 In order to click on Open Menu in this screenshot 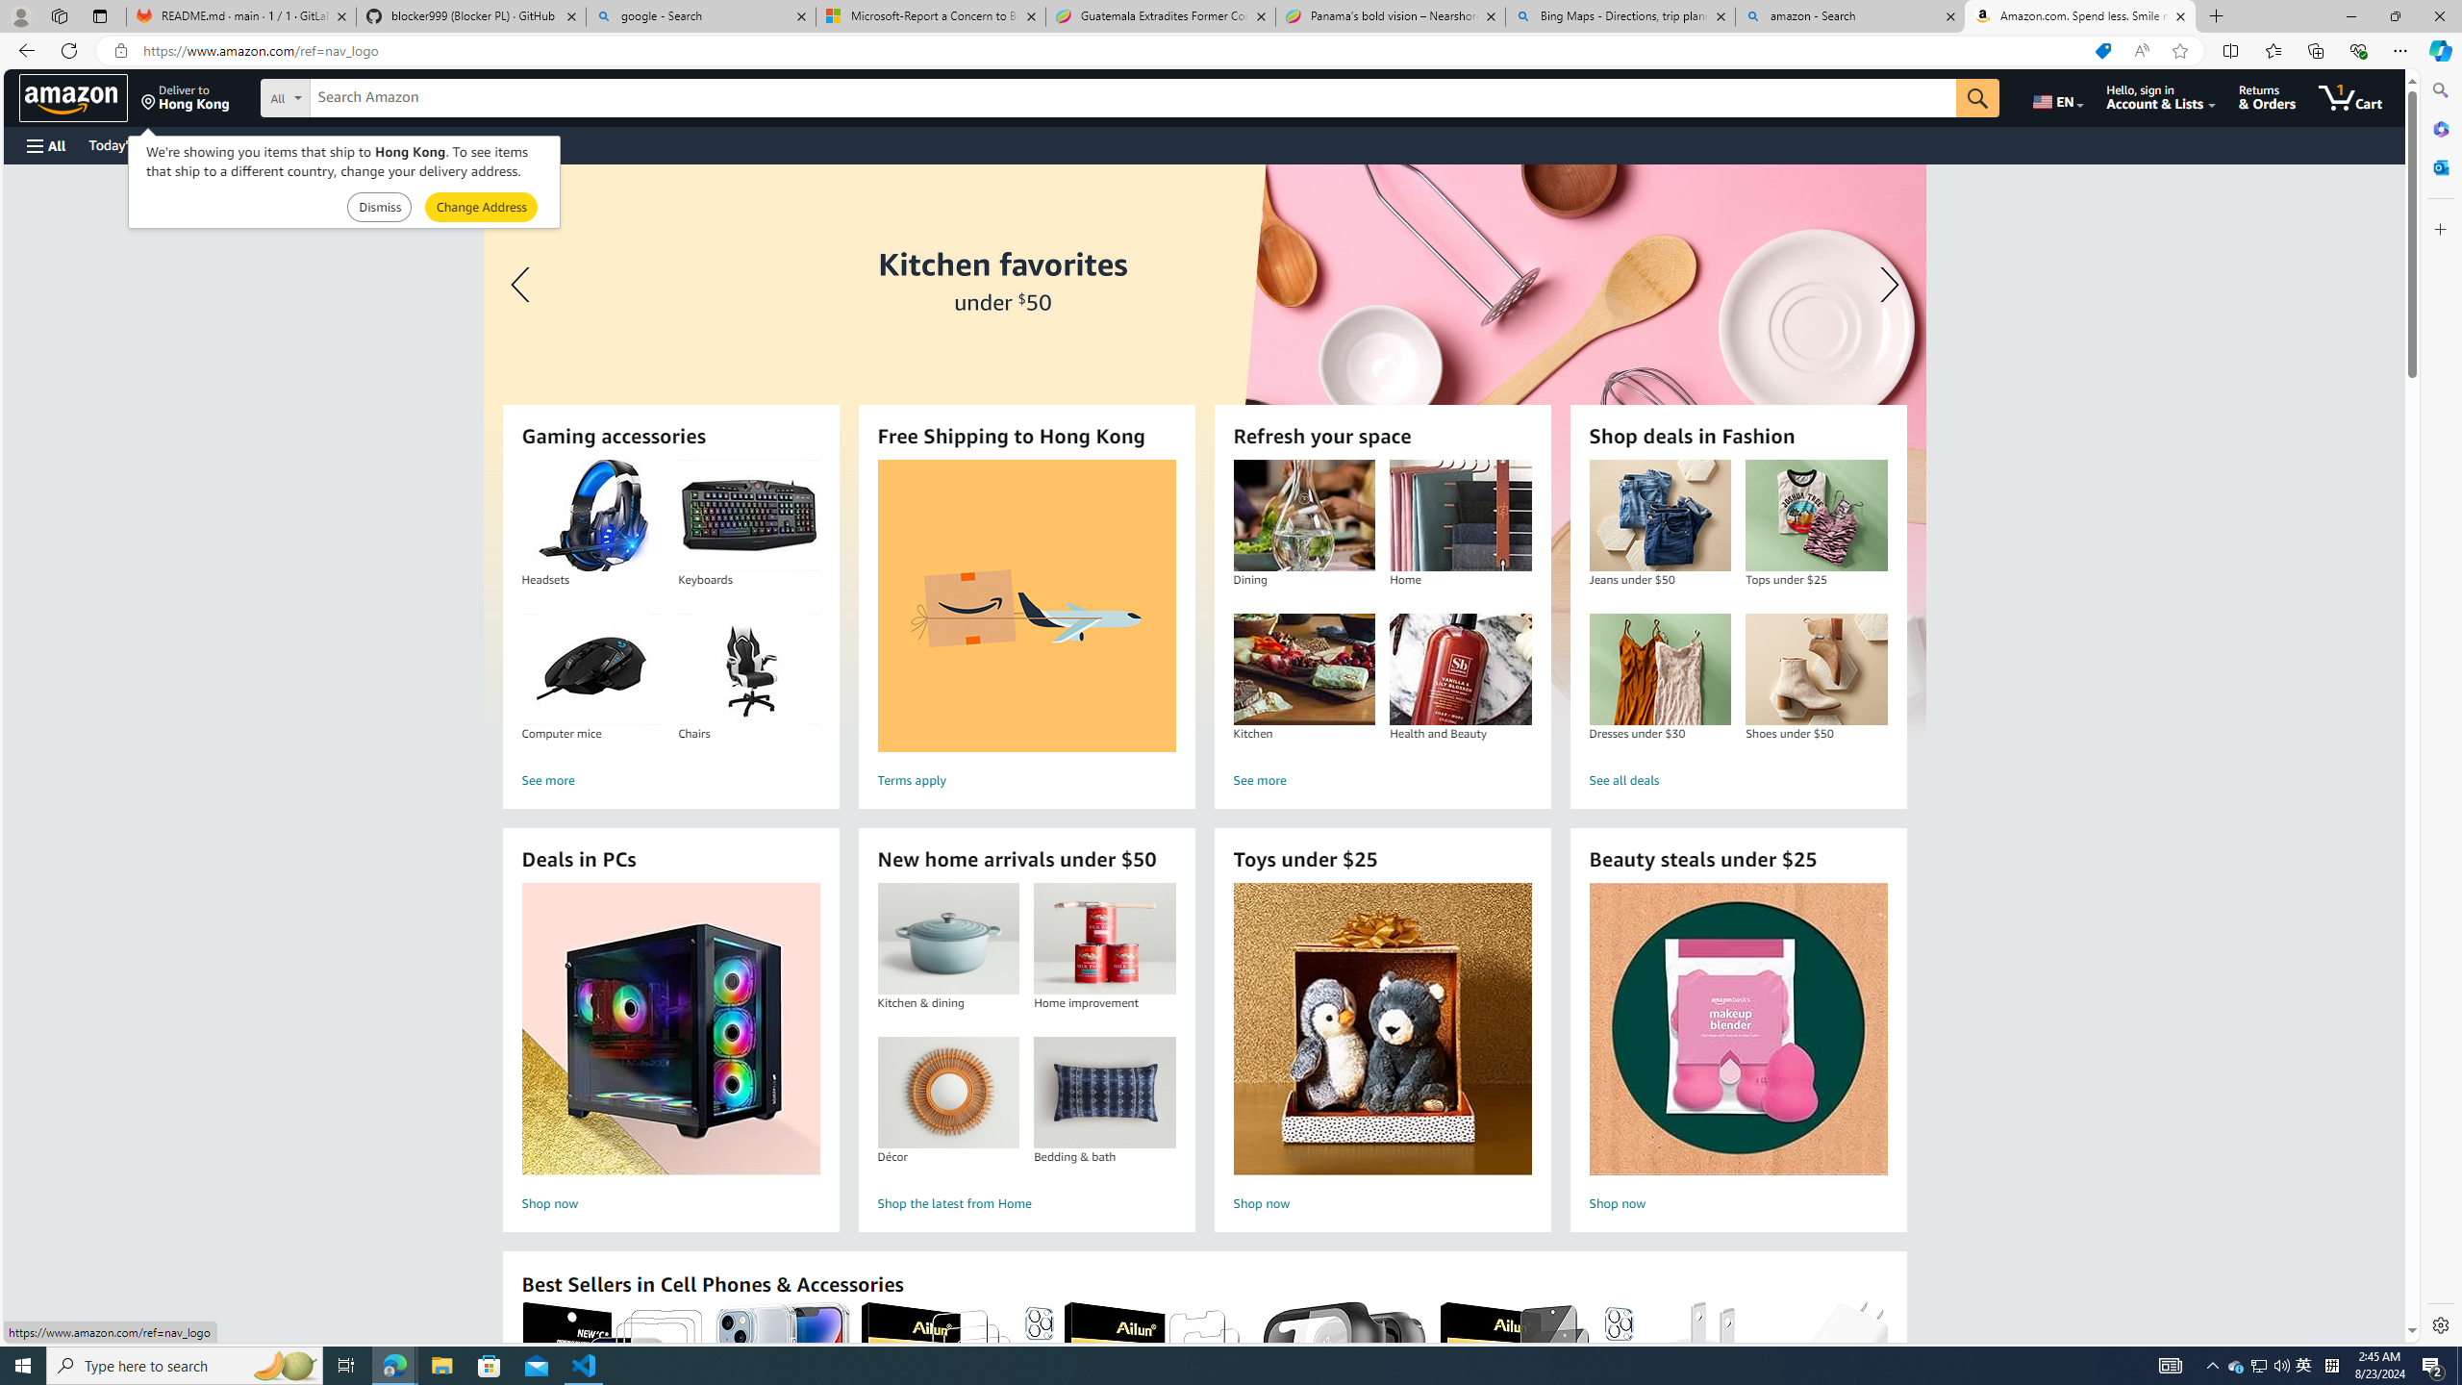, I will do `click(44, 146)`.